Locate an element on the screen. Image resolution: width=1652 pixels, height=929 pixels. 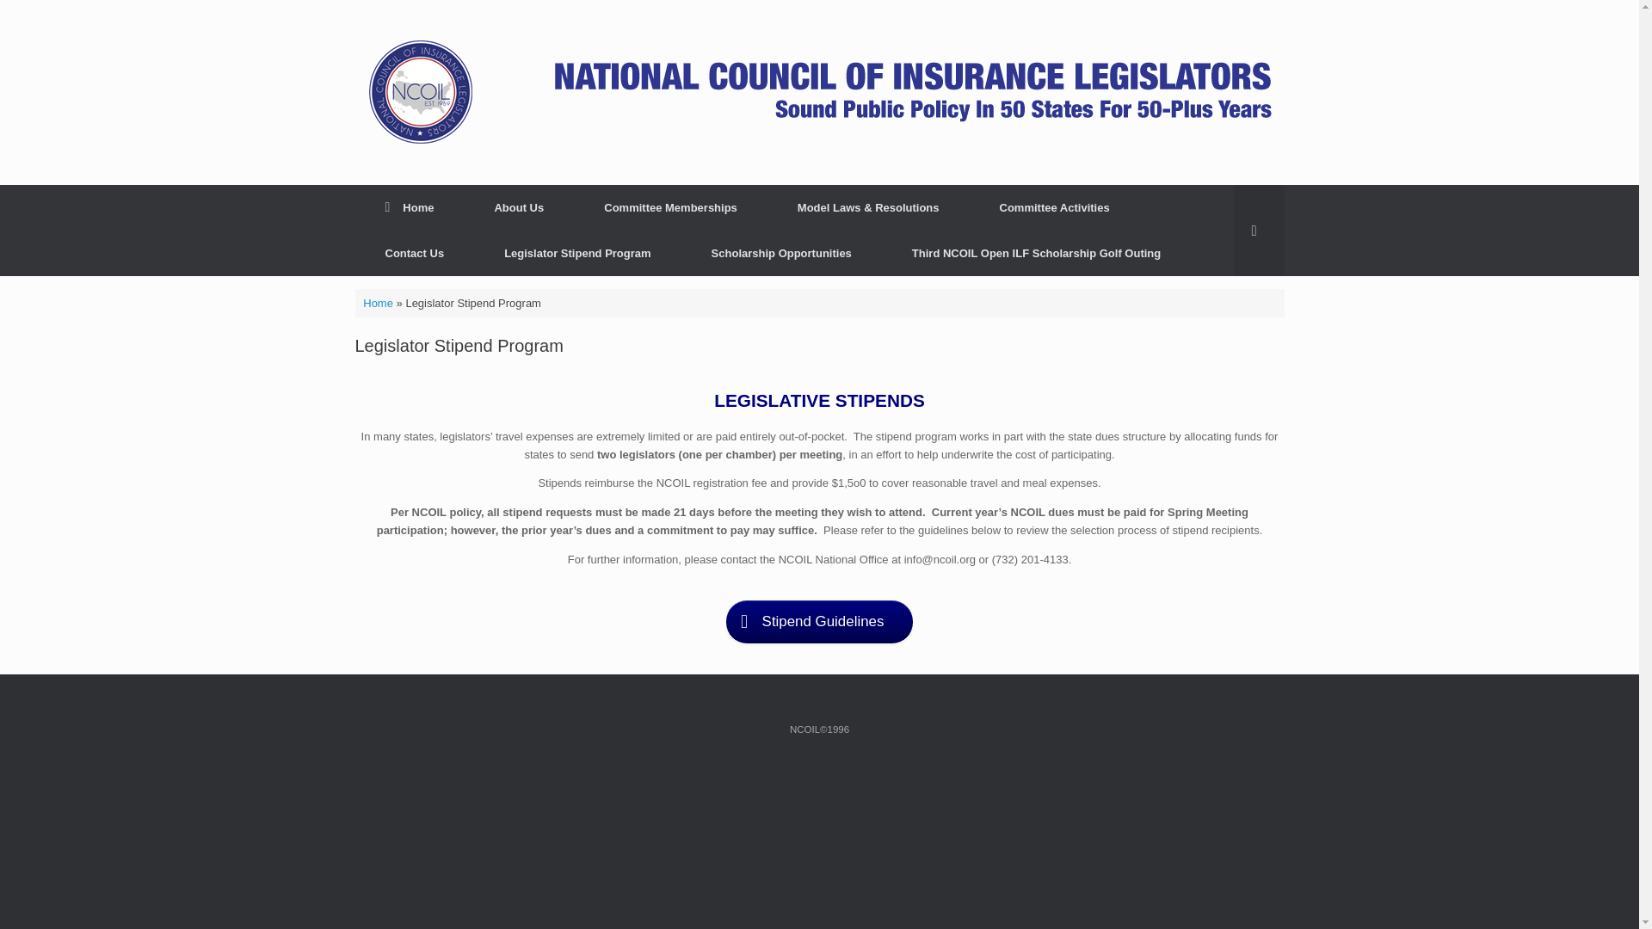
Contact Us is located at coordinates (415, 253).